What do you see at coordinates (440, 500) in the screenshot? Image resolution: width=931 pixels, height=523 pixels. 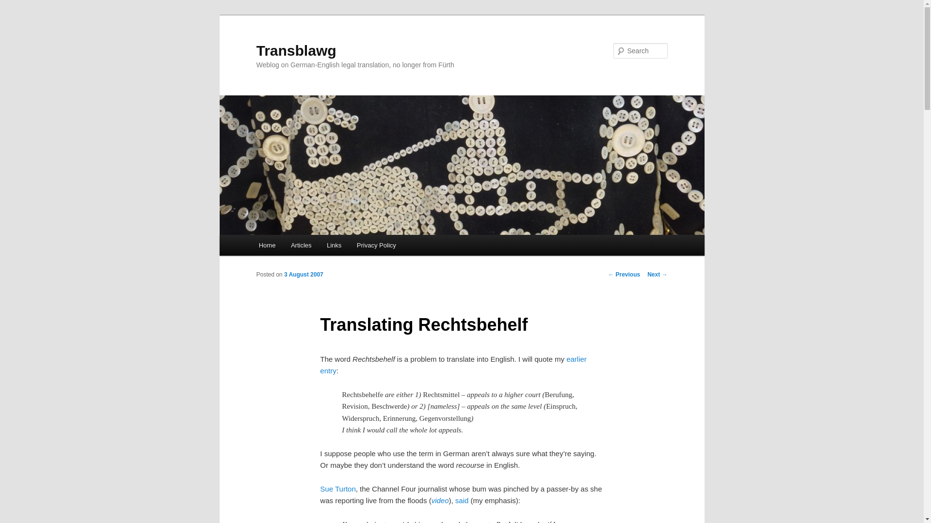 I see `video` at bounding box center [440, 500].